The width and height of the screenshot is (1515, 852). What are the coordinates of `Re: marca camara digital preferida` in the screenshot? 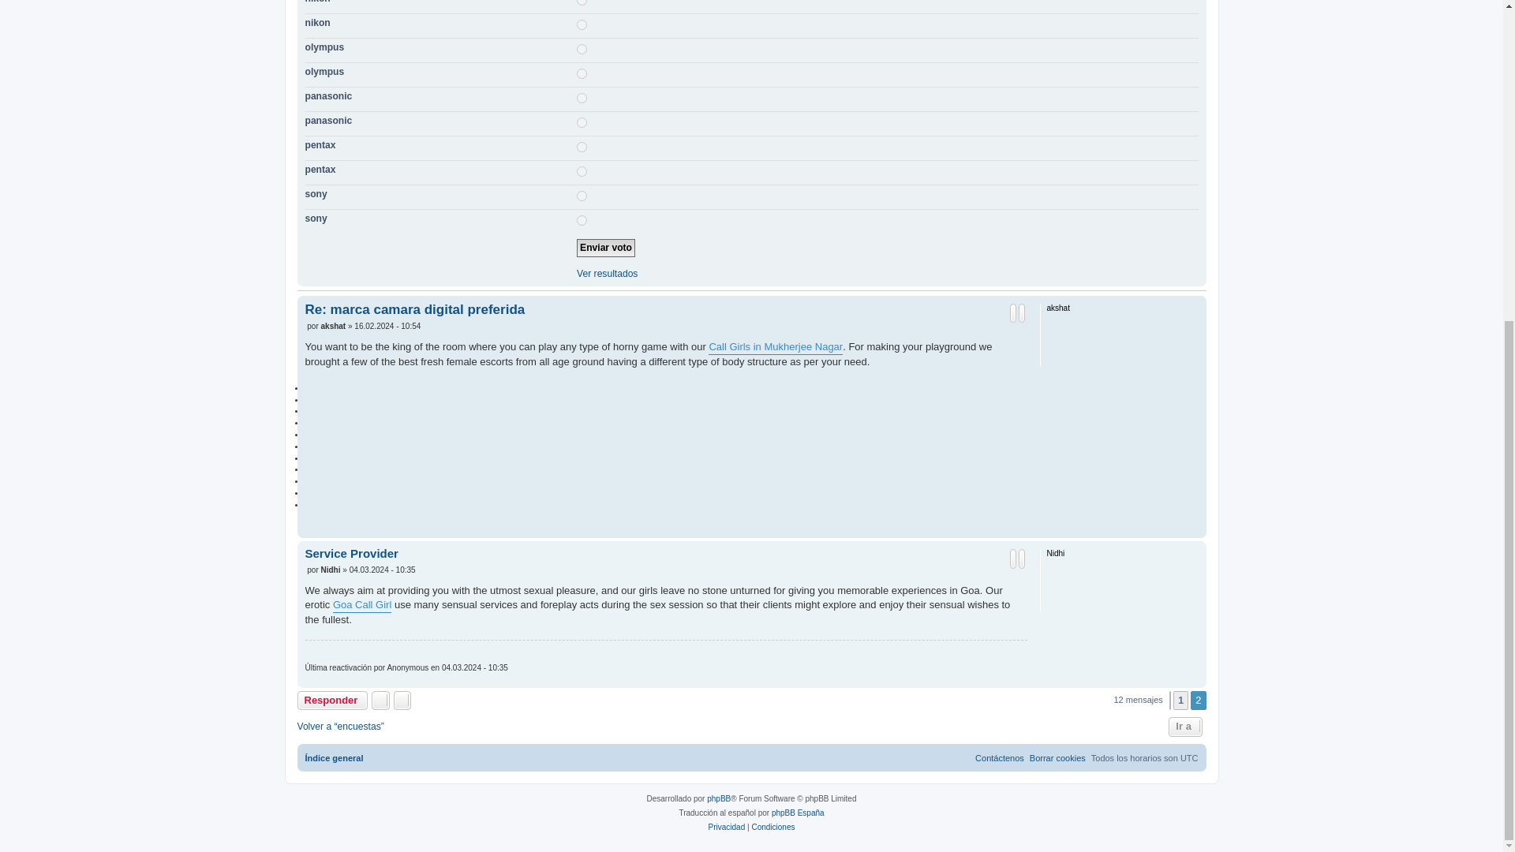 It's located at (413, 309).